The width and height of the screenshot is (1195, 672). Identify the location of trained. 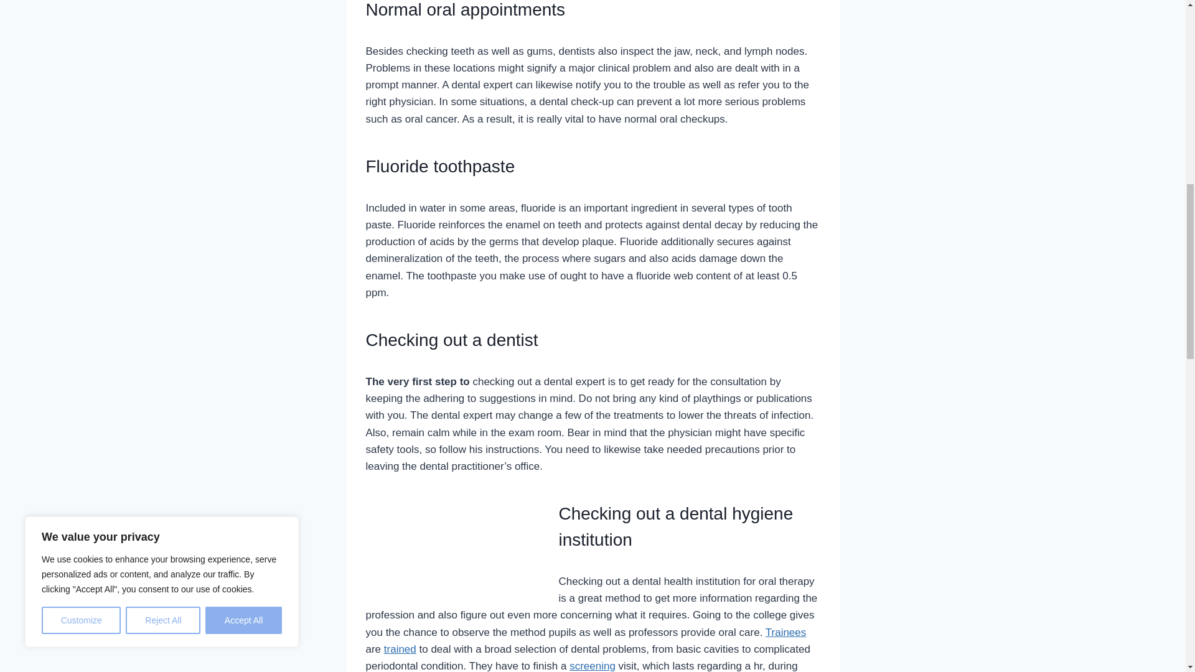
(400, 649).